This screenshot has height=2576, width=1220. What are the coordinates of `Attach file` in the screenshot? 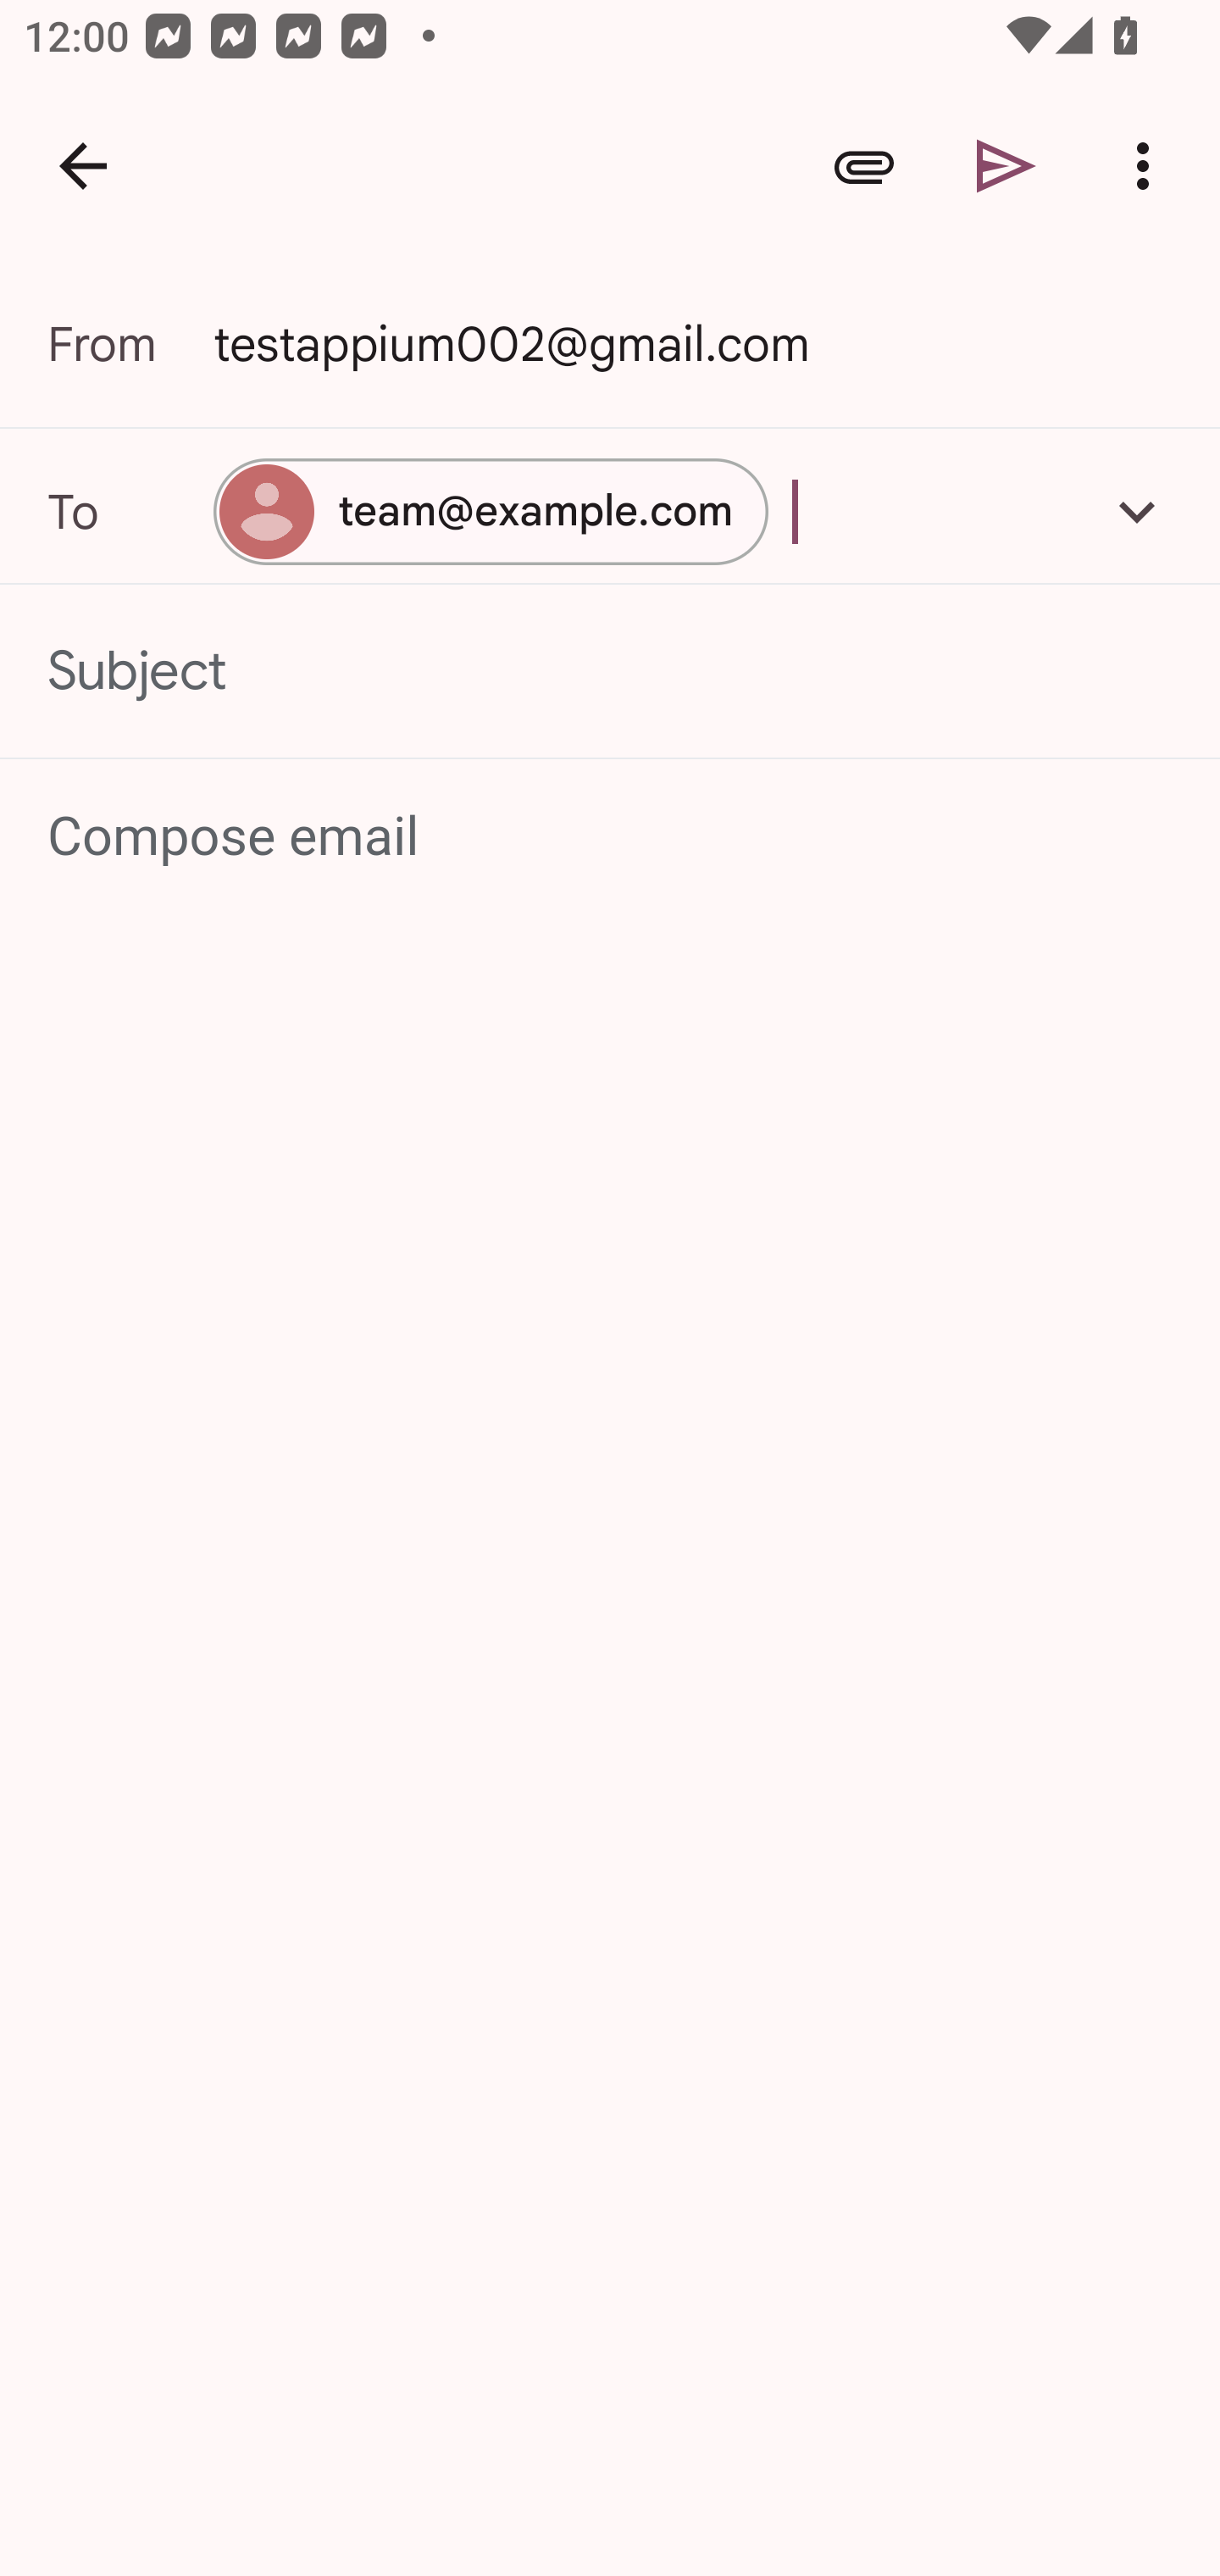 It's located at (864, 166).